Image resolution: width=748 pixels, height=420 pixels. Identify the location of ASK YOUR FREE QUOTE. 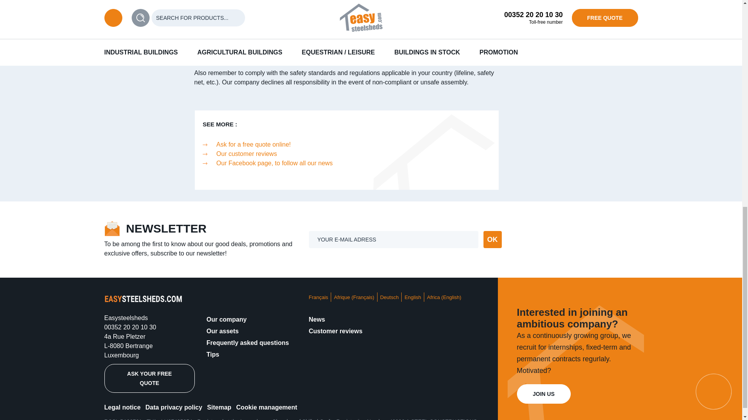
(150, 378).